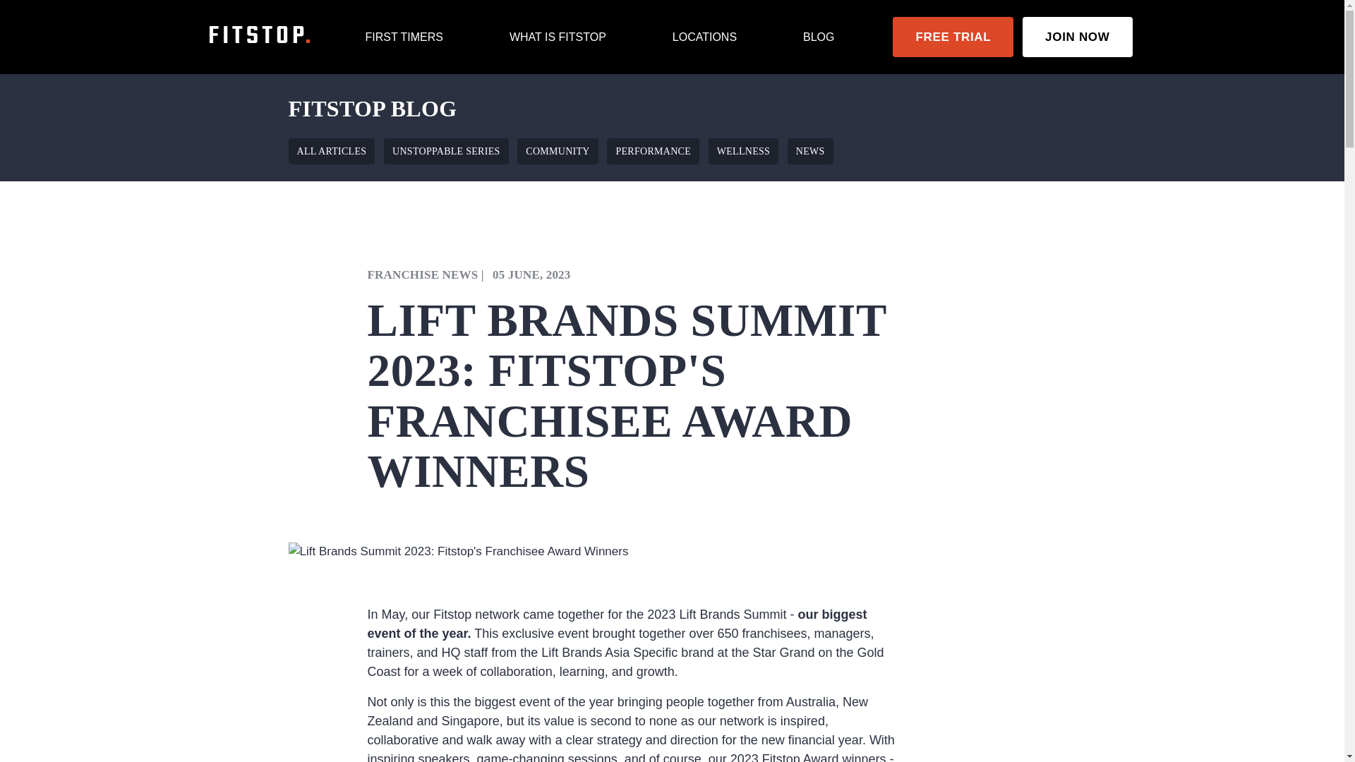 Image resolution: width=1355 pixels, height=762 pixels. Describe the element at coordinates (558, 37) in the screenshot. I see `WHAT IS FITSTOP` at that location.